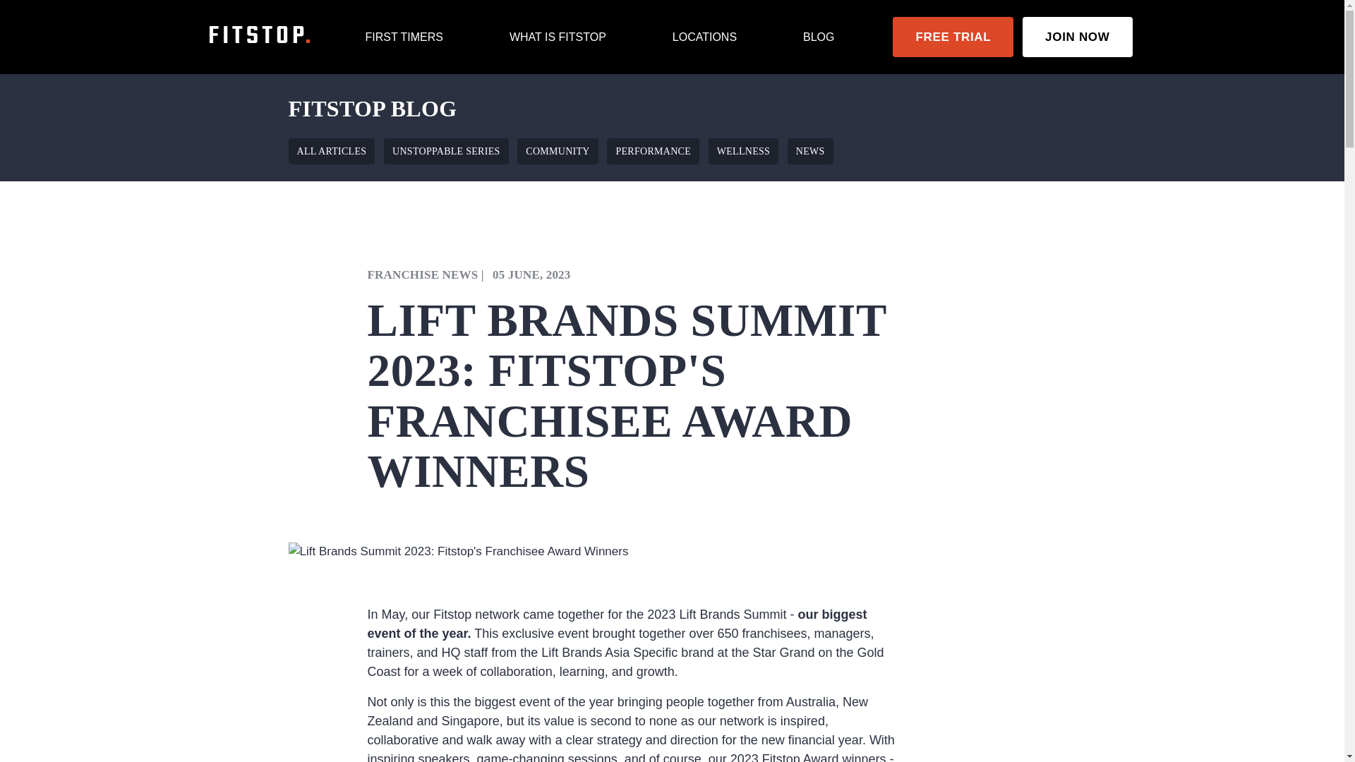 Image resolution: width=1355 pixels, height=762 pixels. Describe the element at coordinates (558, 37) in the screenshot. I see `WHAT IS FITSTOP` at that location.